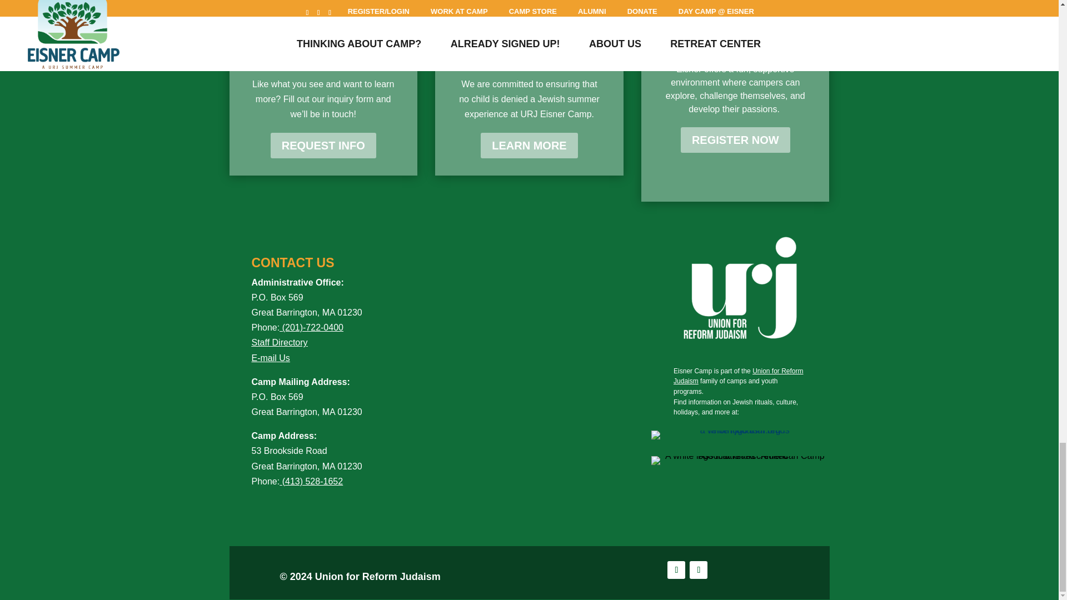 Image resolution: width=1067 pixels, height=600 pixels. What do you see at coordinates (323, 146) in the screenshot?
I see `REQUEST INFO` at bounding box center [323, 146].